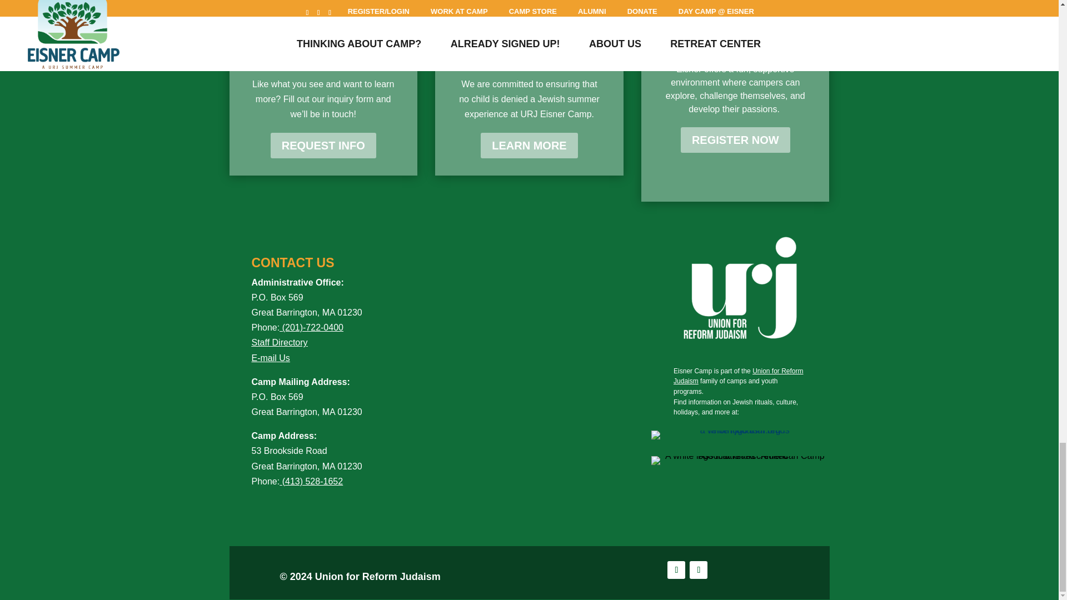 Image resolution: width=1067 pixels, height=600 pixels. What do you see at coordinates (323, 146) in the screenshot?
I see `REQUEST INFO` at bounding box center [323, 146].